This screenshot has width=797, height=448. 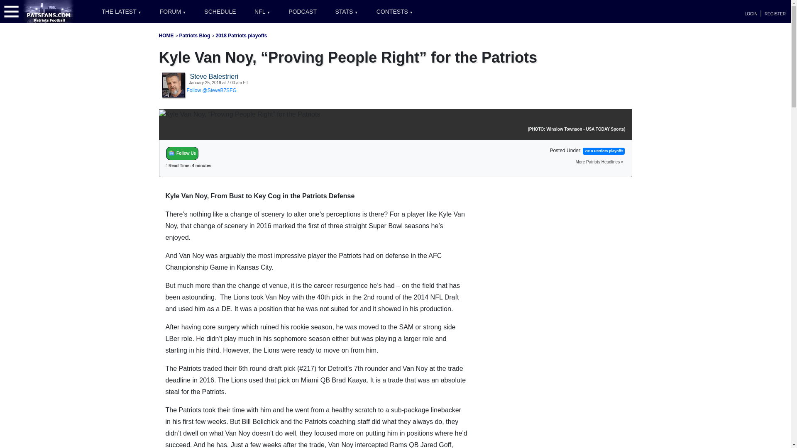 What do you see at coordinates (173, 84) in the screenshot?
I see `Steve Balestrieri on PatsFans.com` at bounding box center [173, 84].